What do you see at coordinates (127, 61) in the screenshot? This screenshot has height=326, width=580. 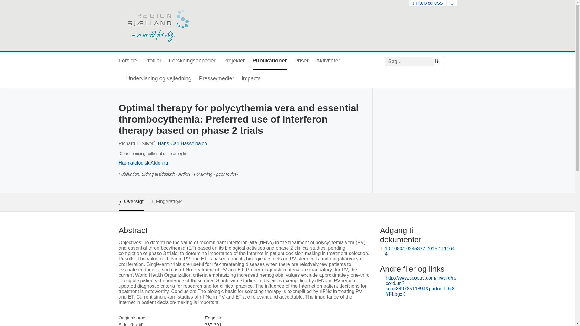 I see `Forside` at bounding box center [127, 61].